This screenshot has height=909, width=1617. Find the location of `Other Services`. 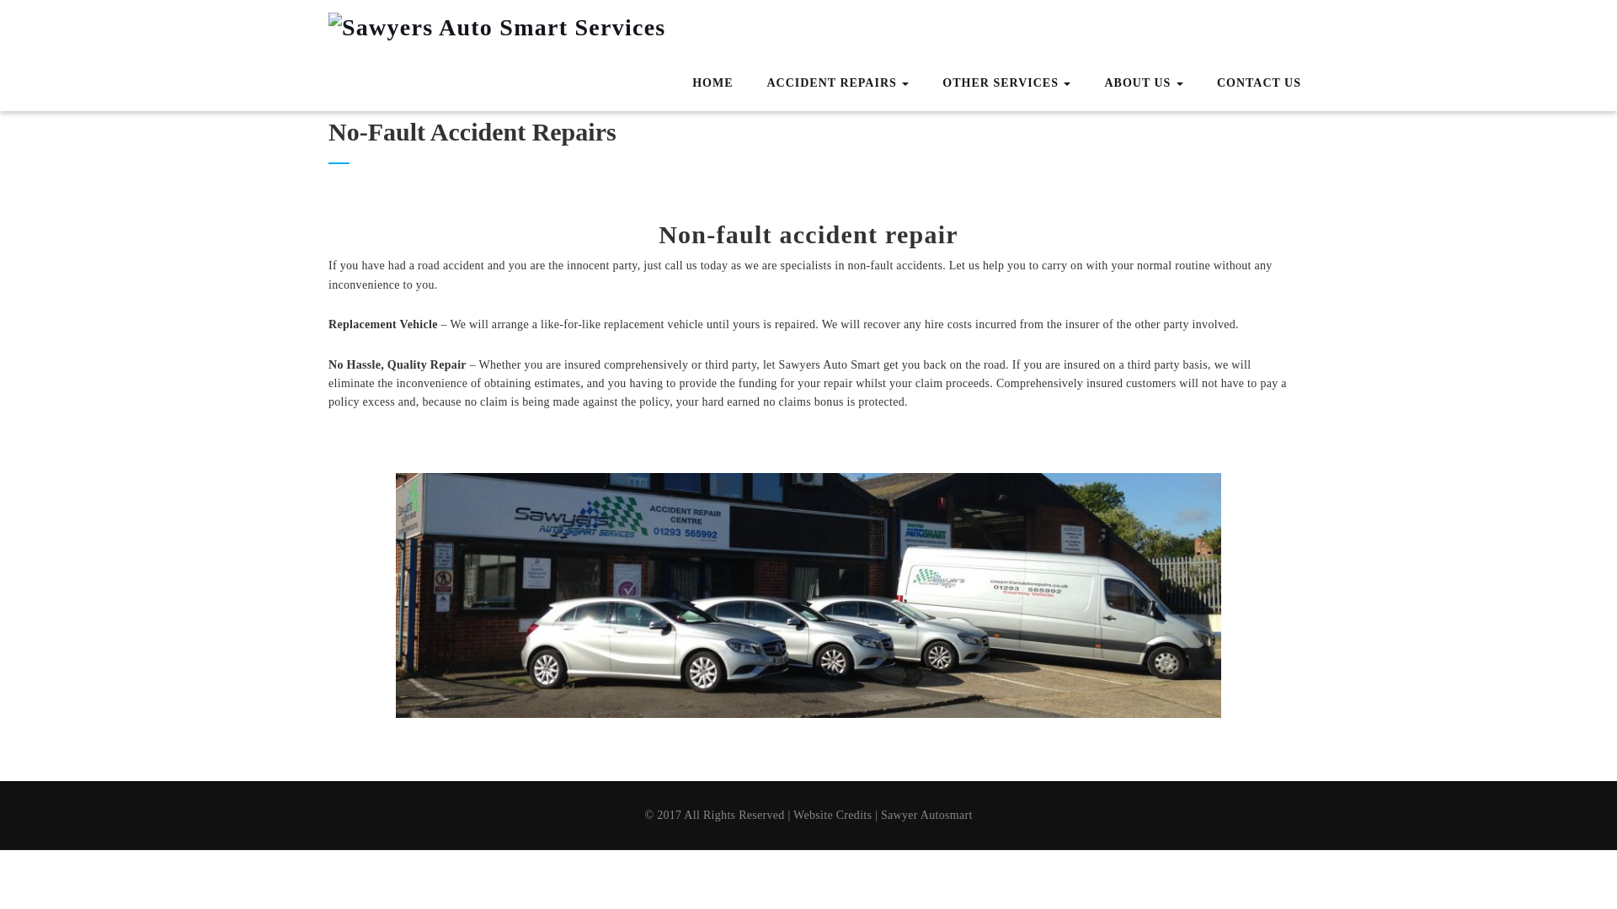

Other Services is located at coordinates (1006, 82).